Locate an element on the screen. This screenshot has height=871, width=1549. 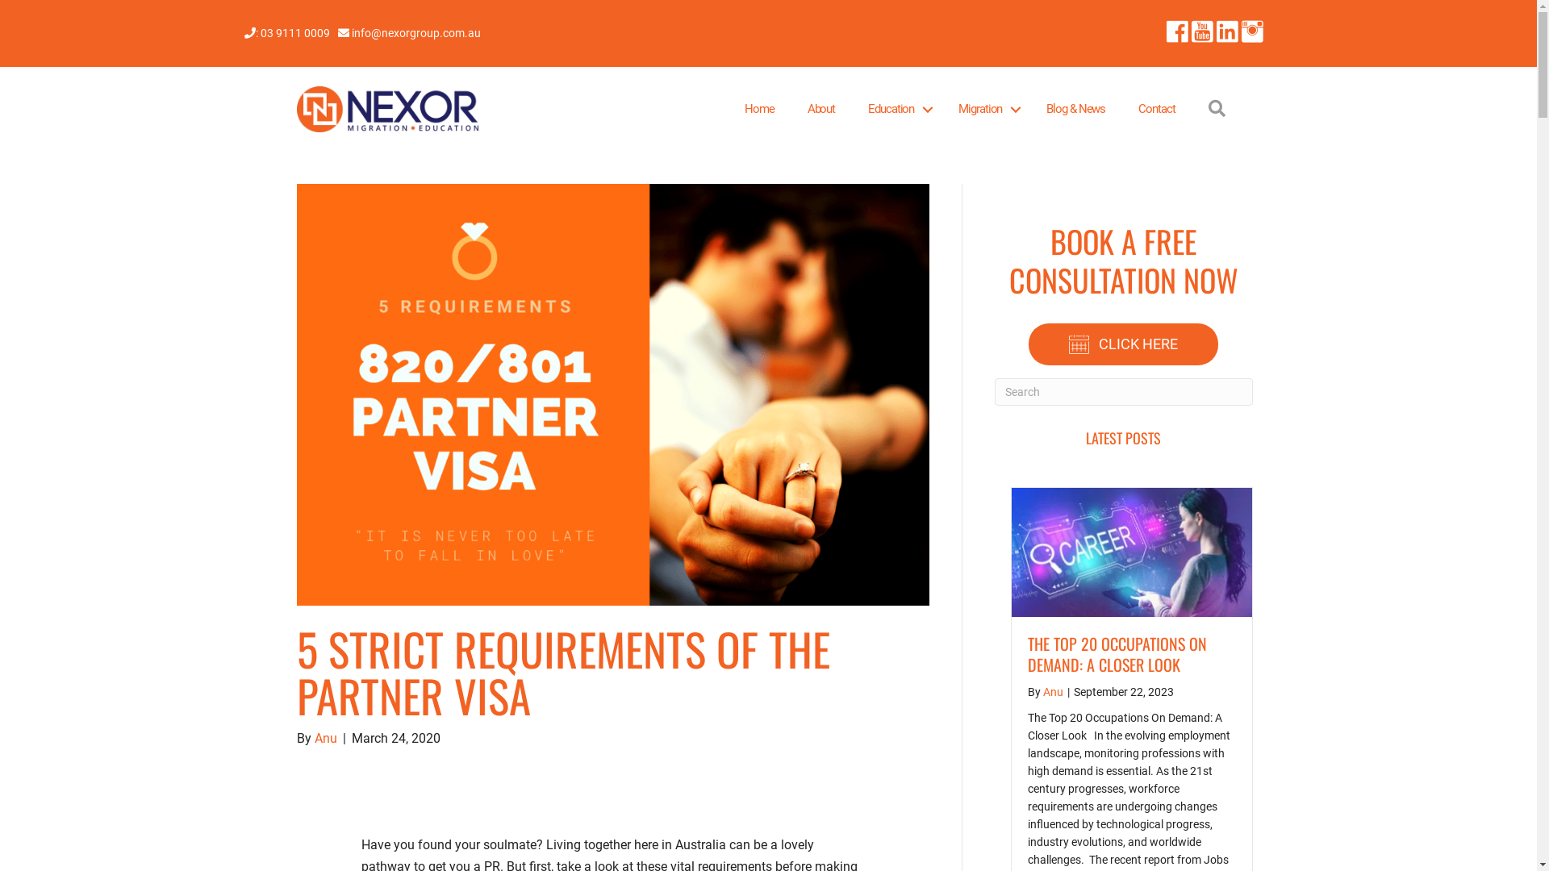
About is located at coordinates (821, 110).